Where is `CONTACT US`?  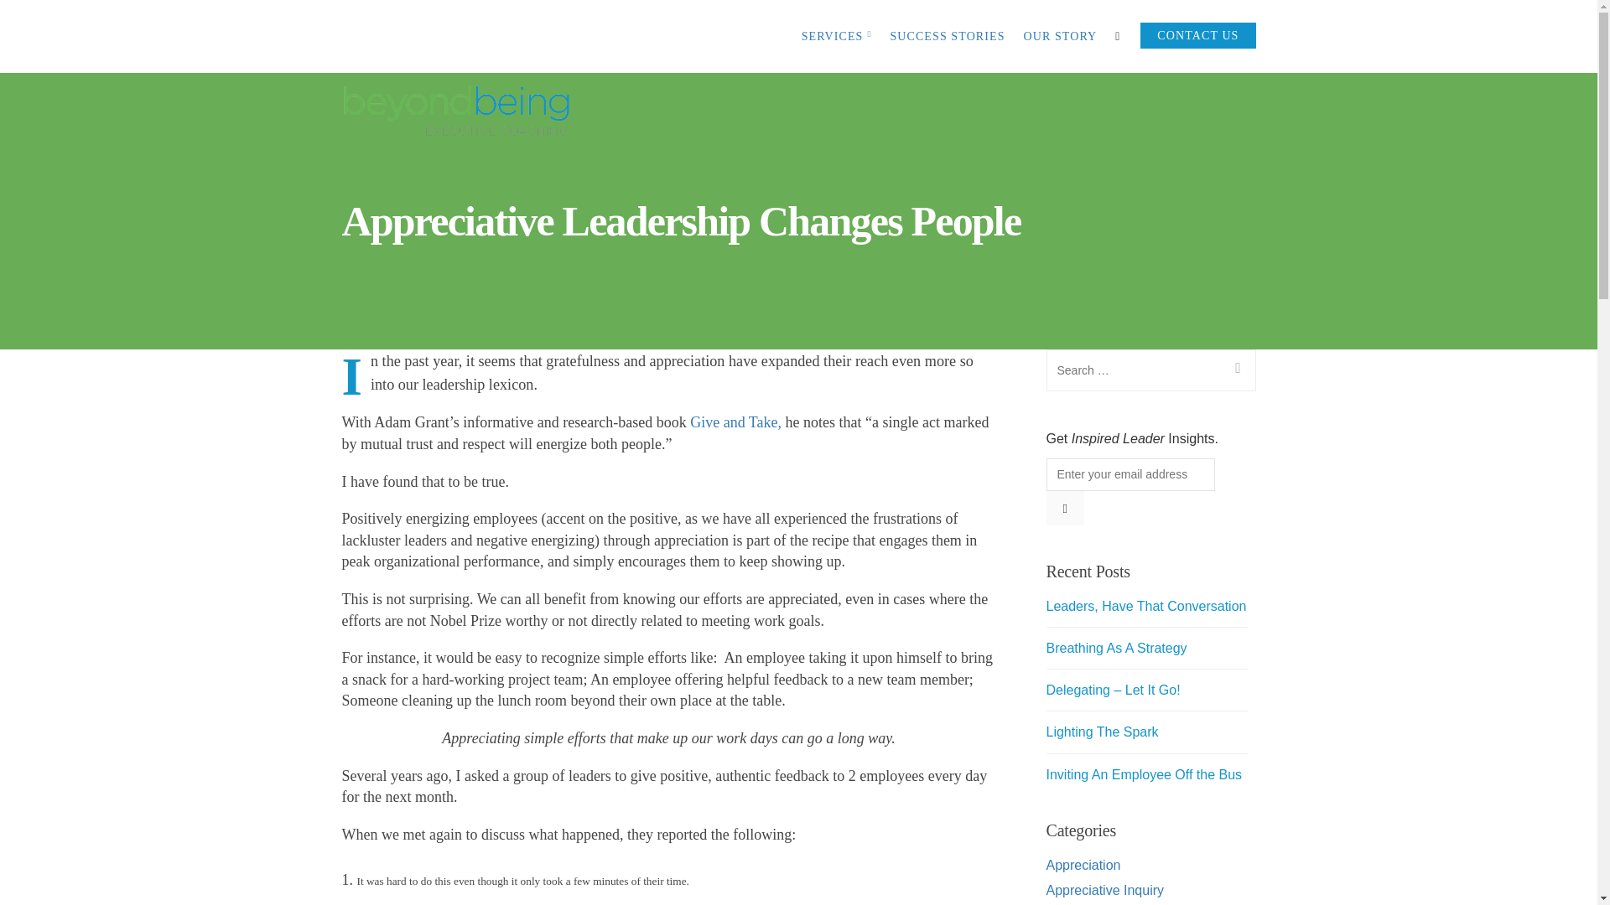 CONTACT US is located at coordinates (1197, 37).